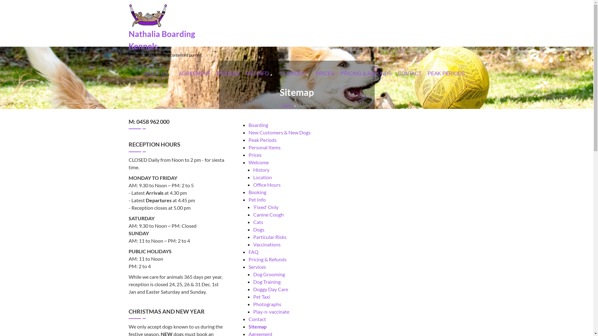 The width and height of the screenshot is (598, 336). I want to click on Welcome, so click(259, 162).